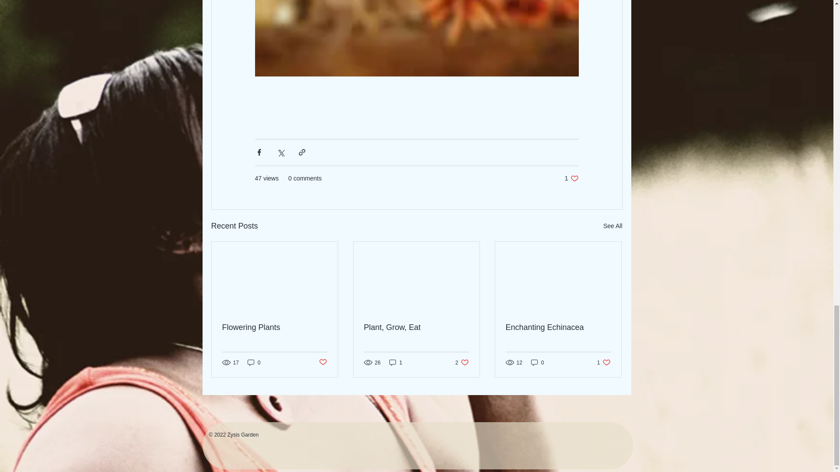 The width and height of the screenshot is (840, 472). I want to click on Flowering Plants, so click(604, 362).